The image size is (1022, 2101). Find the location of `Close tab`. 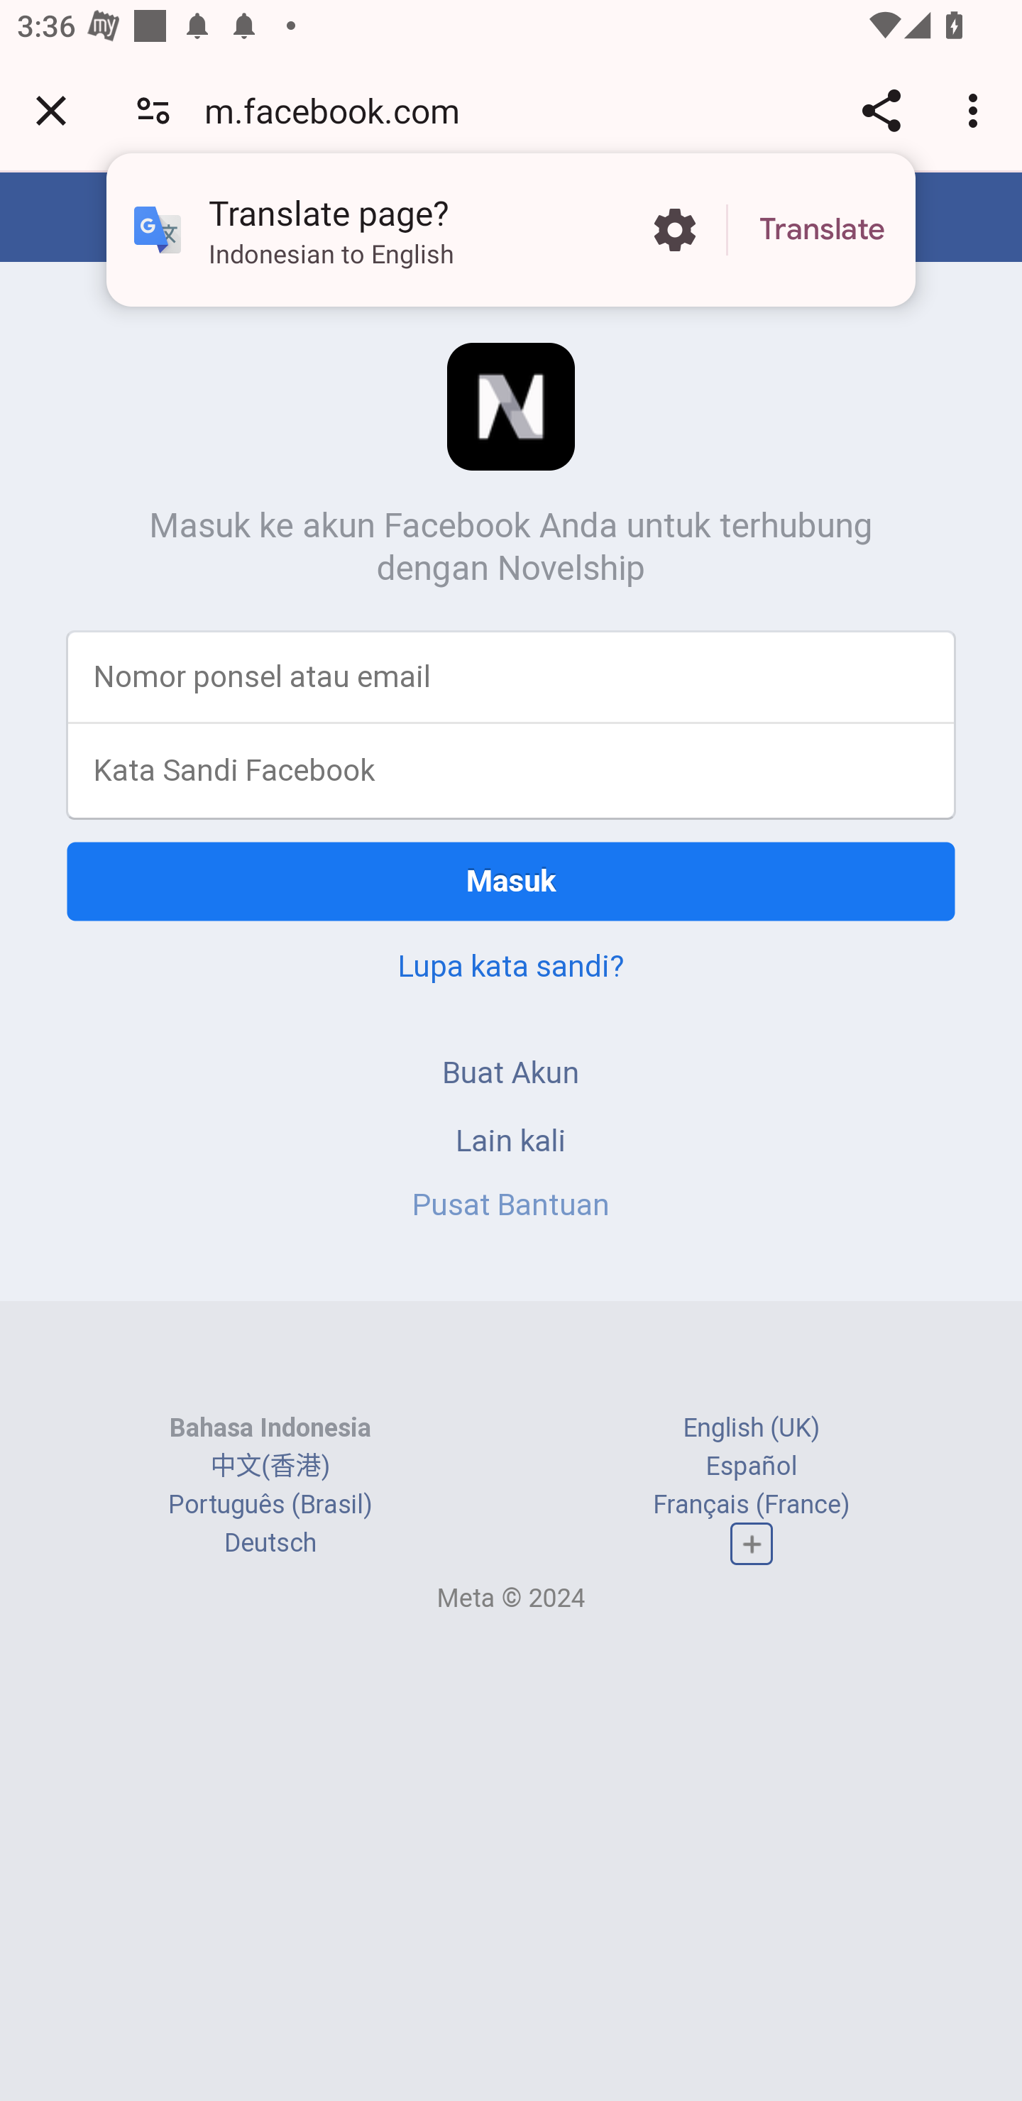

Close tab is located at coordinates (51, 110).